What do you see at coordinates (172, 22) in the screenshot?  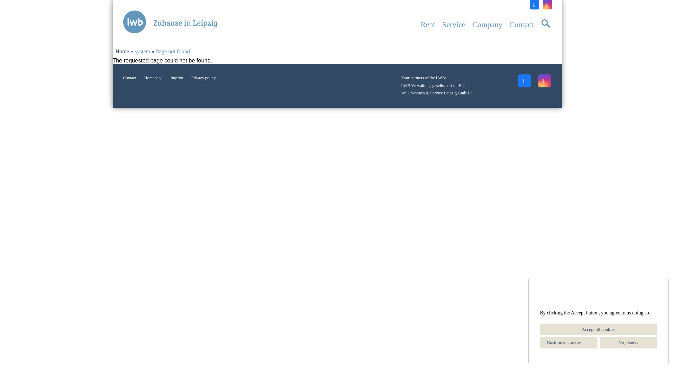 I see `Home` at bounding box center [172, 22].